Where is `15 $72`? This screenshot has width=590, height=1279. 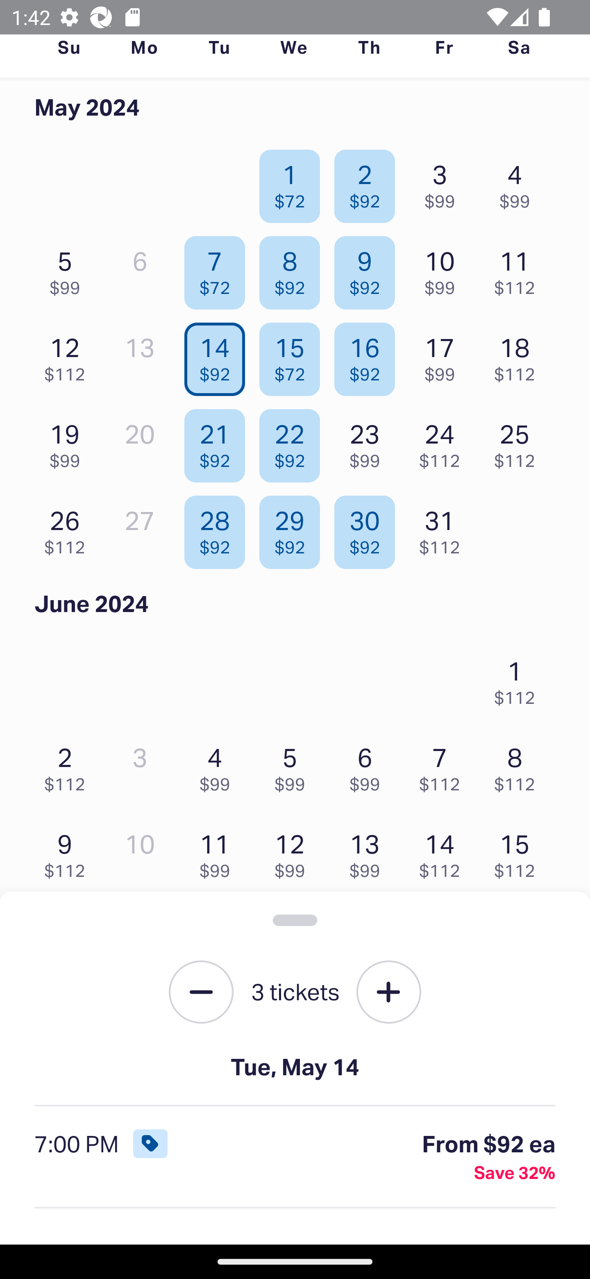
15 $72 is located at coordinates (294, 355).